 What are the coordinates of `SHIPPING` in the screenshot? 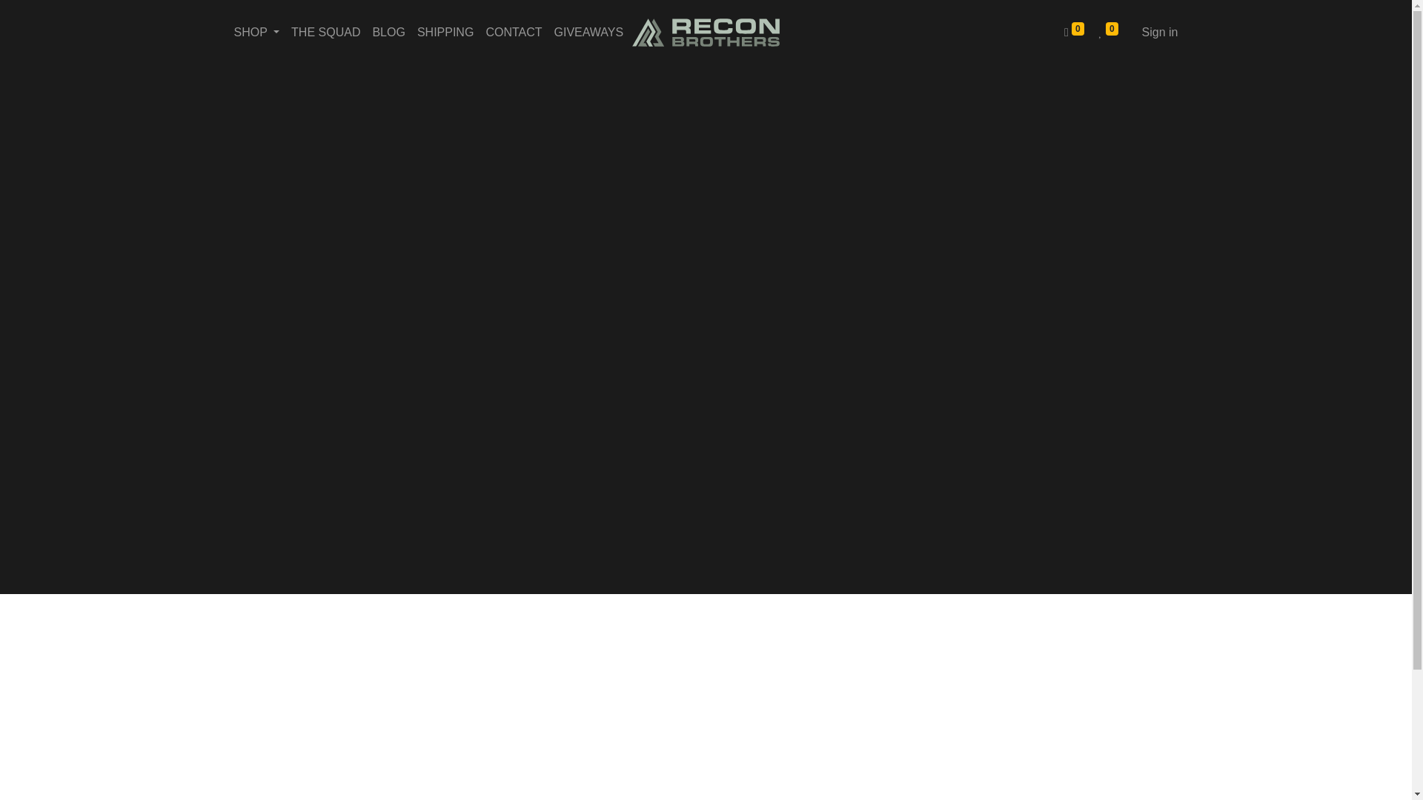 It's located at (445, 32).